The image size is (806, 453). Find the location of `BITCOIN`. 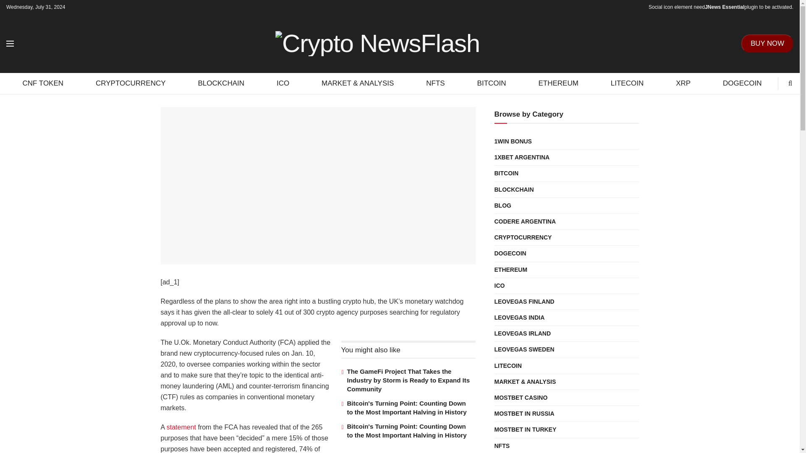

BITCOIN is located at coordinates (492, 83).